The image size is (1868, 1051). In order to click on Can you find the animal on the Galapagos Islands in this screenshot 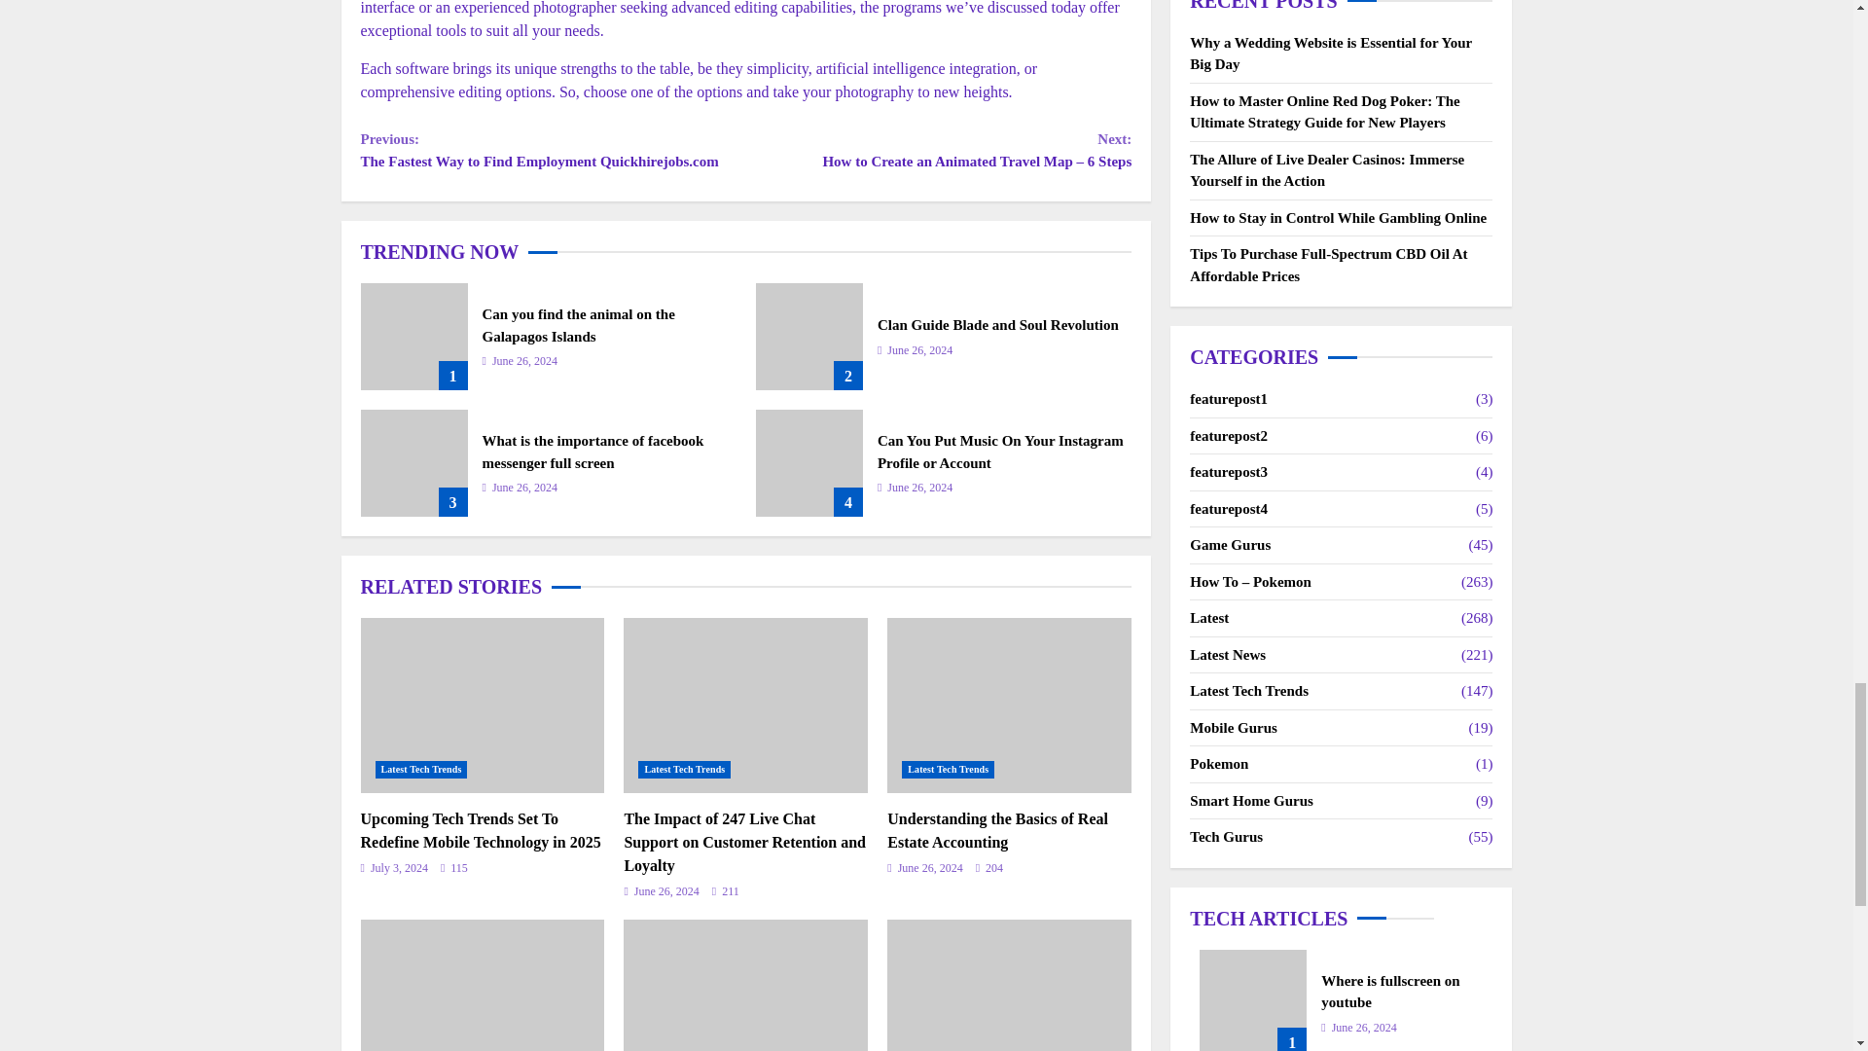, I will do `click(413, 336)`.